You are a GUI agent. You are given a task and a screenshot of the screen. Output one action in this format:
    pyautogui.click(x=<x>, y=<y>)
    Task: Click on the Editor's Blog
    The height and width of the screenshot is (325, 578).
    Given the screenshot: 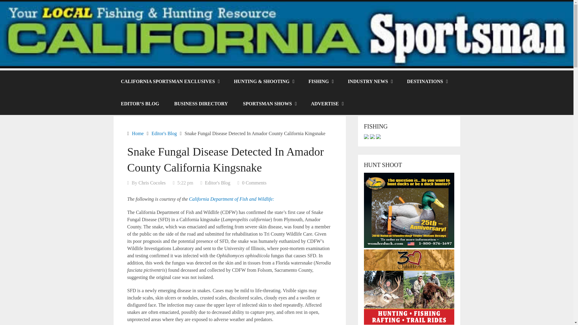 What is the action you would take?
    pyautogui.click(x=217, y=183)
    